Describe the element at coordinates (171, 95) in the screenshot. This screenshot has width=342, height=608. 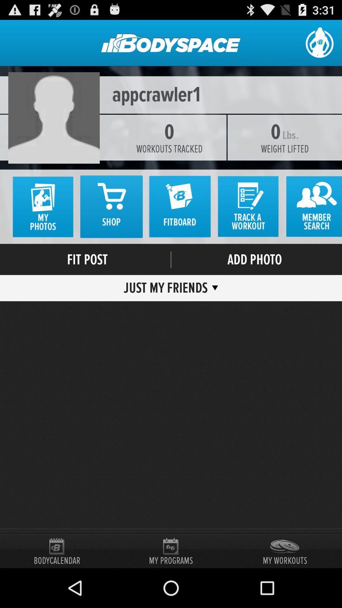
I see `swipe until appcrawler1 item` at that location.